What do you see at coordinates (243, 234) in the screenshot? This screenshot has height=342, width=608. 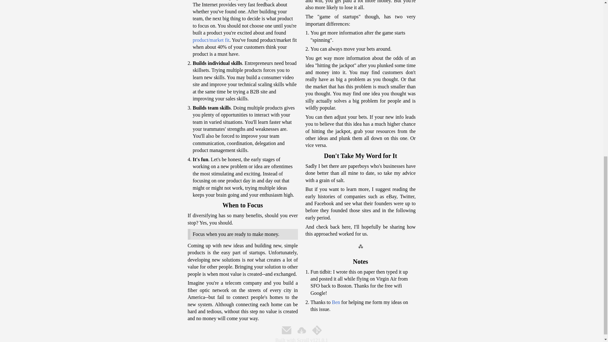 I see `Focus when you are ready to make money.` at bounding box center [243, 234].